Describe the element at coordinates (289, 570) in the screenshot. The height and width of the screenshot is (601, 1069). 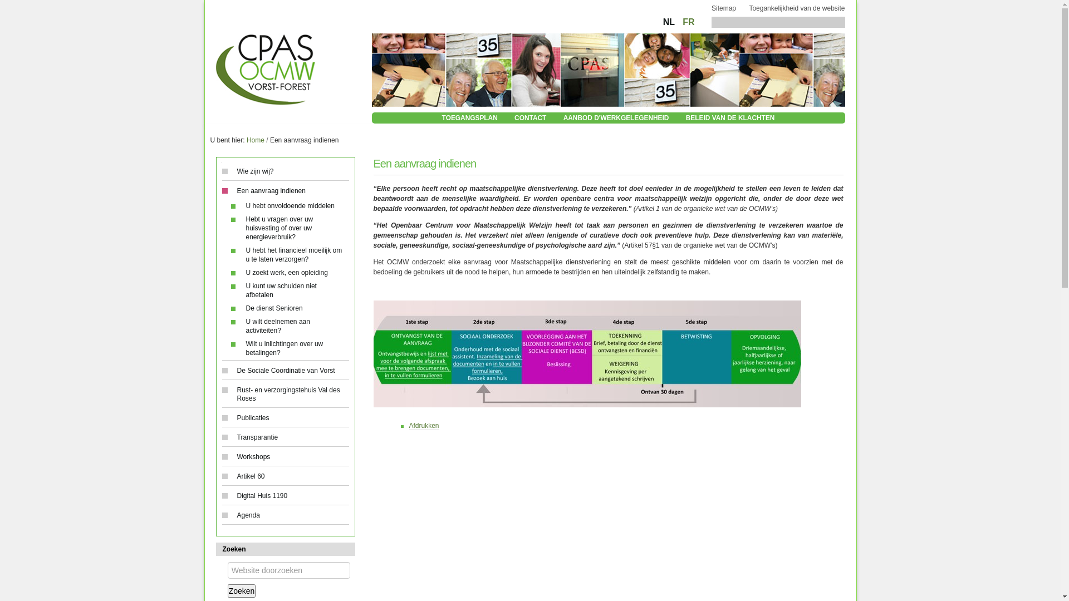
I see `Zoeken` at that location.